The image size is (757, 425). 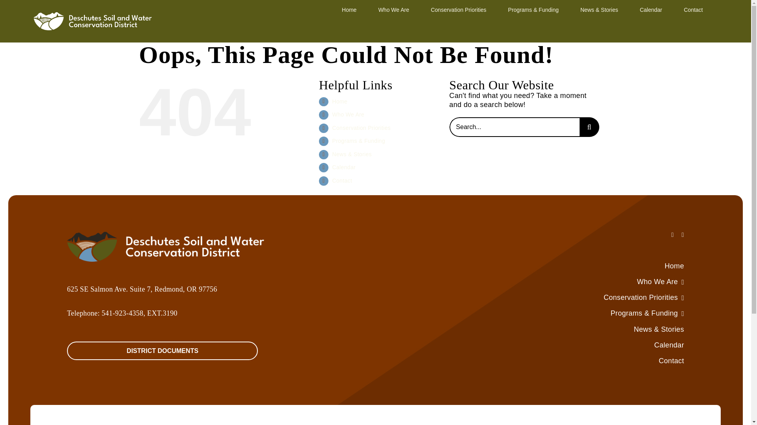 I want to click on Who We Are, so click(x=393, y=9).